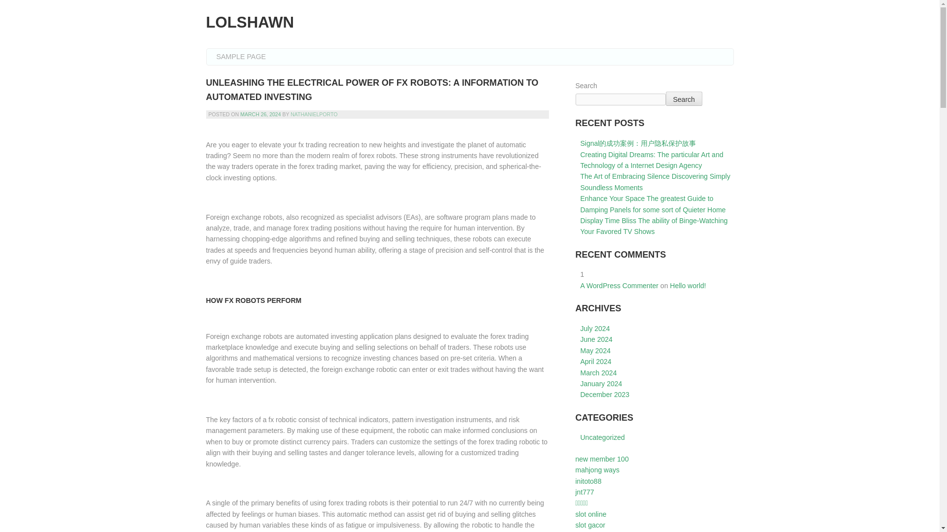 The height and width of the screenshot is (532, 947). I want to click on January 2024, so click(601, 384).